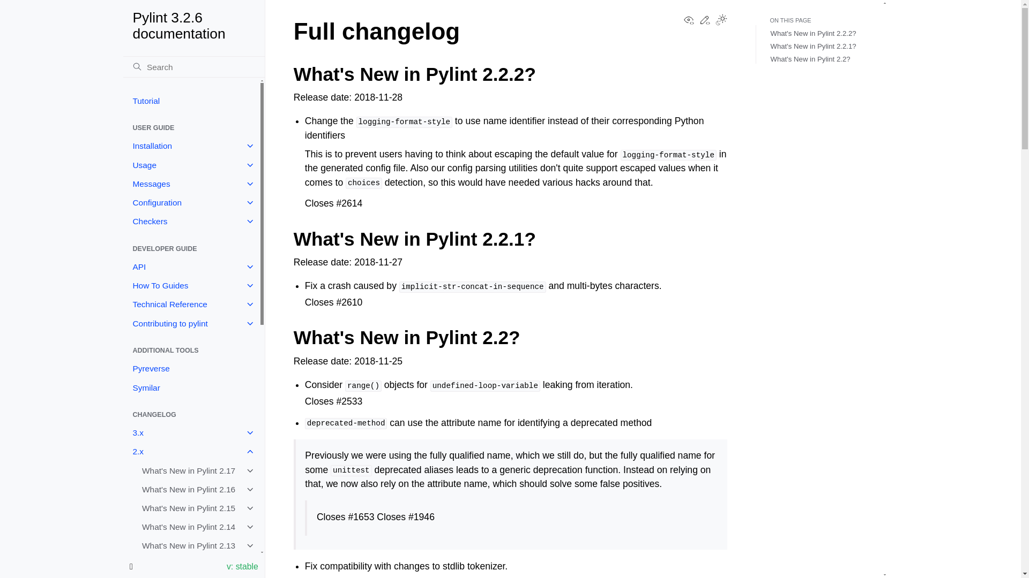  Describe the element at coordinates (191, 165) in the screenshot. I see `Usage` at that location.